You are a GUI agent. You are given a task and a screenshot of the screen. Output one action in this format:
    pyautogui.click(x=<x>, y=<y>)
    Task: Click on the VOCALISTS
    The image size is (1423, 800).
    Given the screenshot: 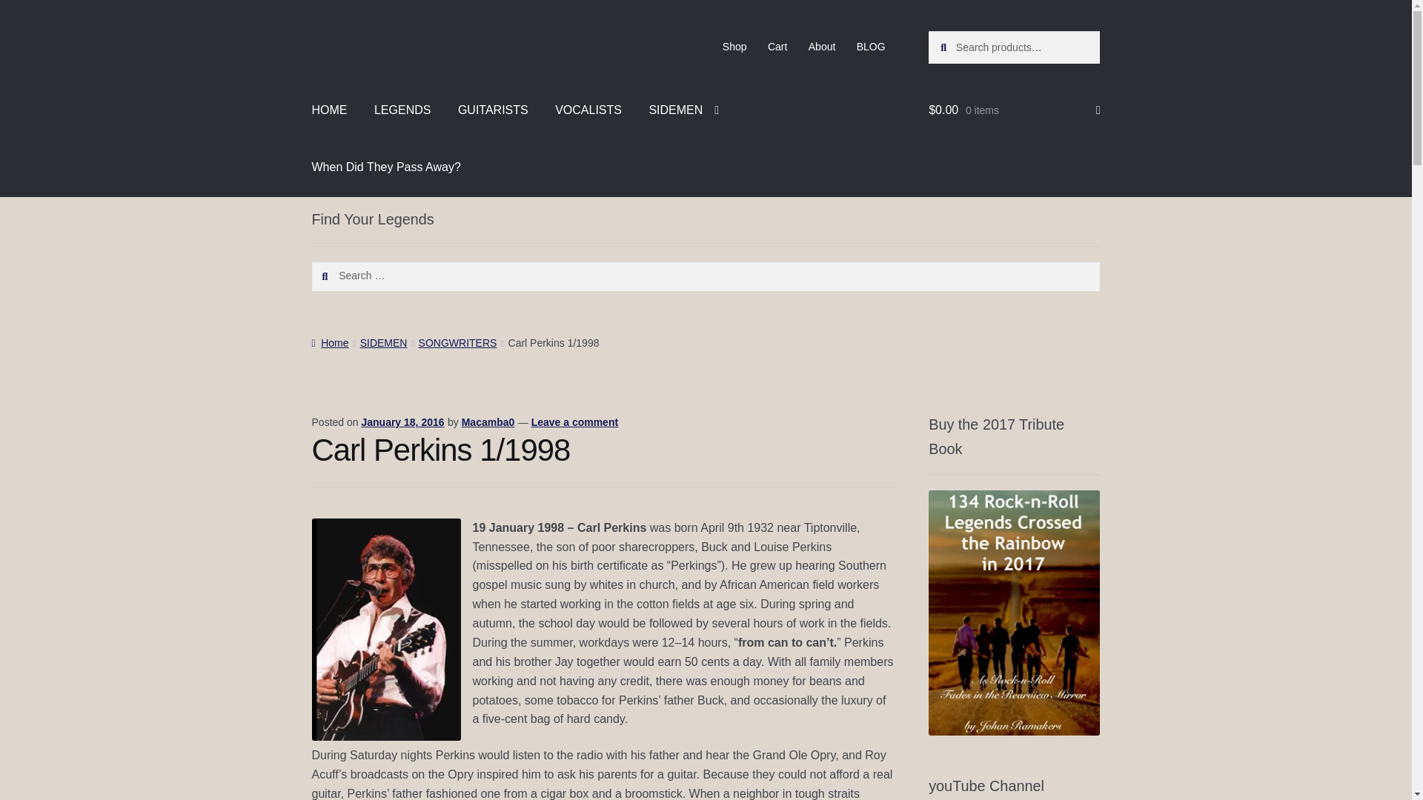 What is the action you would take?
    pyautogui.click(x=588, y=110)
    